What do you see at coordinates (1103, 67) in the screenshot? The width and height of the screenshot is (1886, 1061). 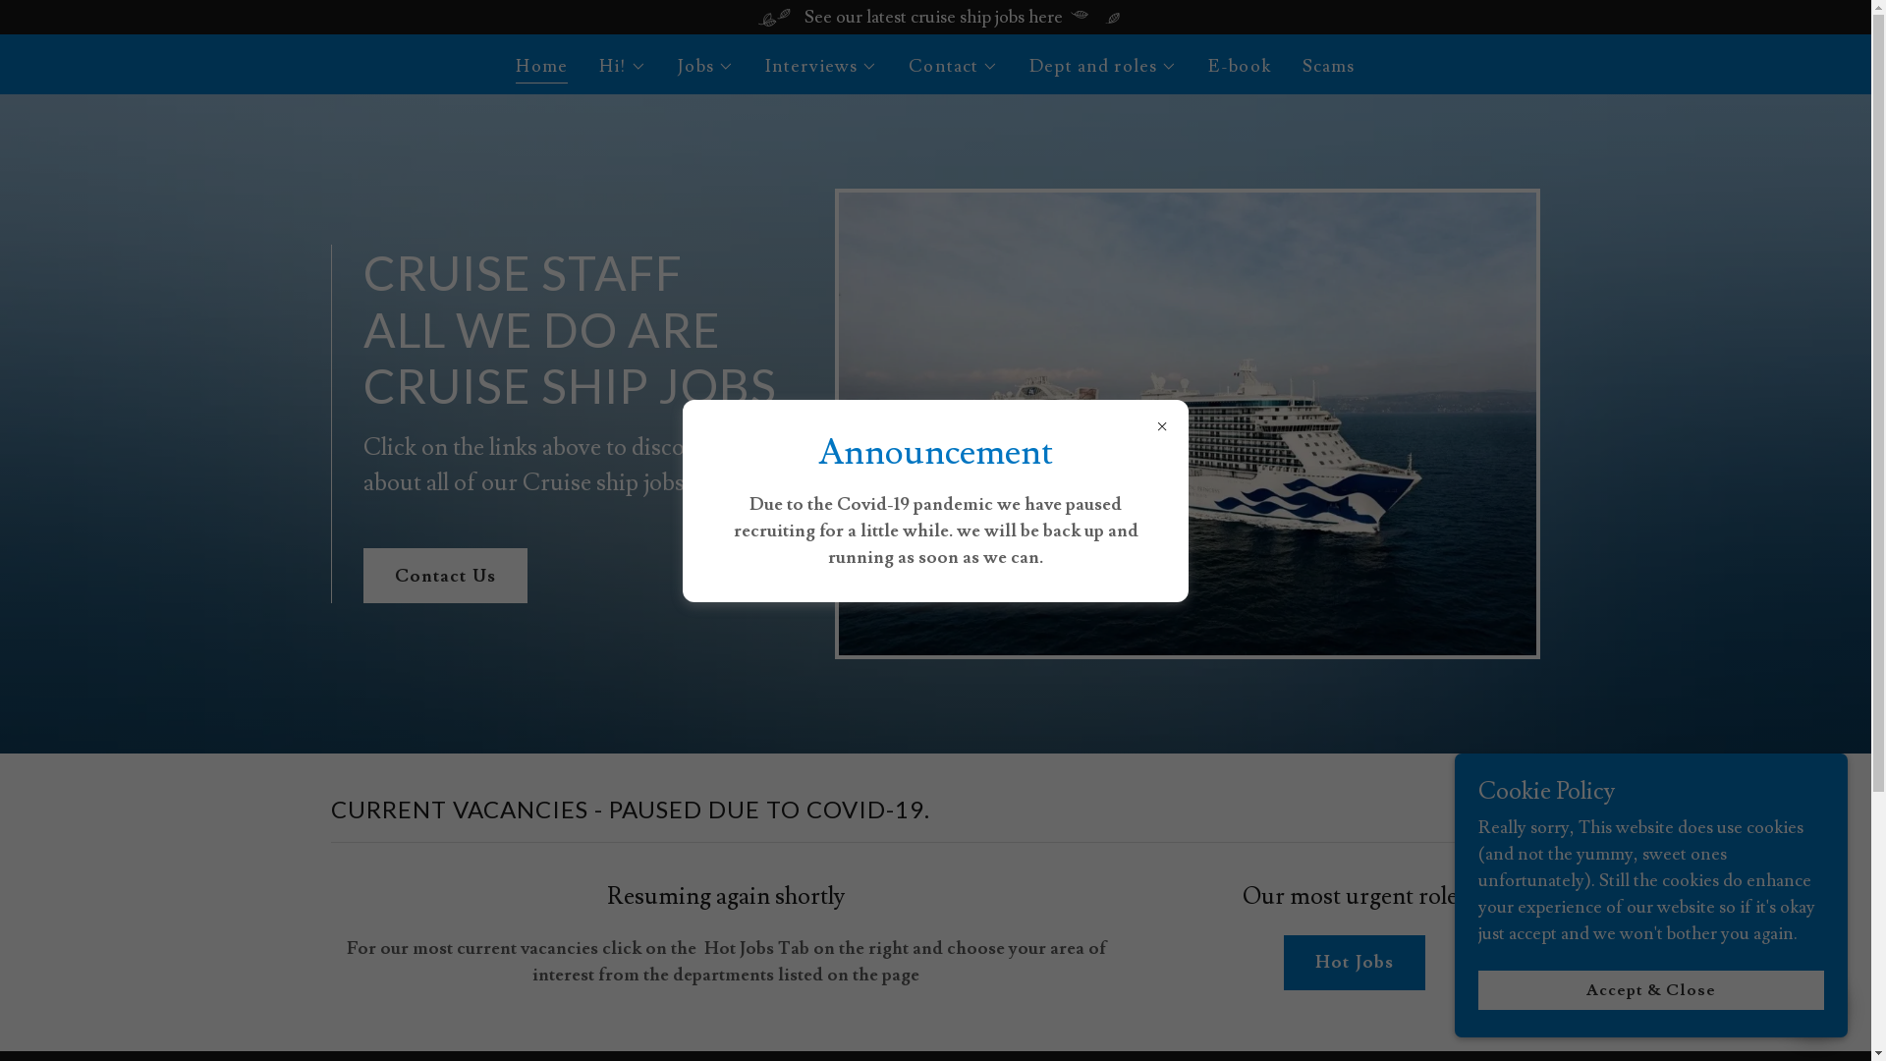 I see `Dept and roles` at bounding box center [1103, 67].